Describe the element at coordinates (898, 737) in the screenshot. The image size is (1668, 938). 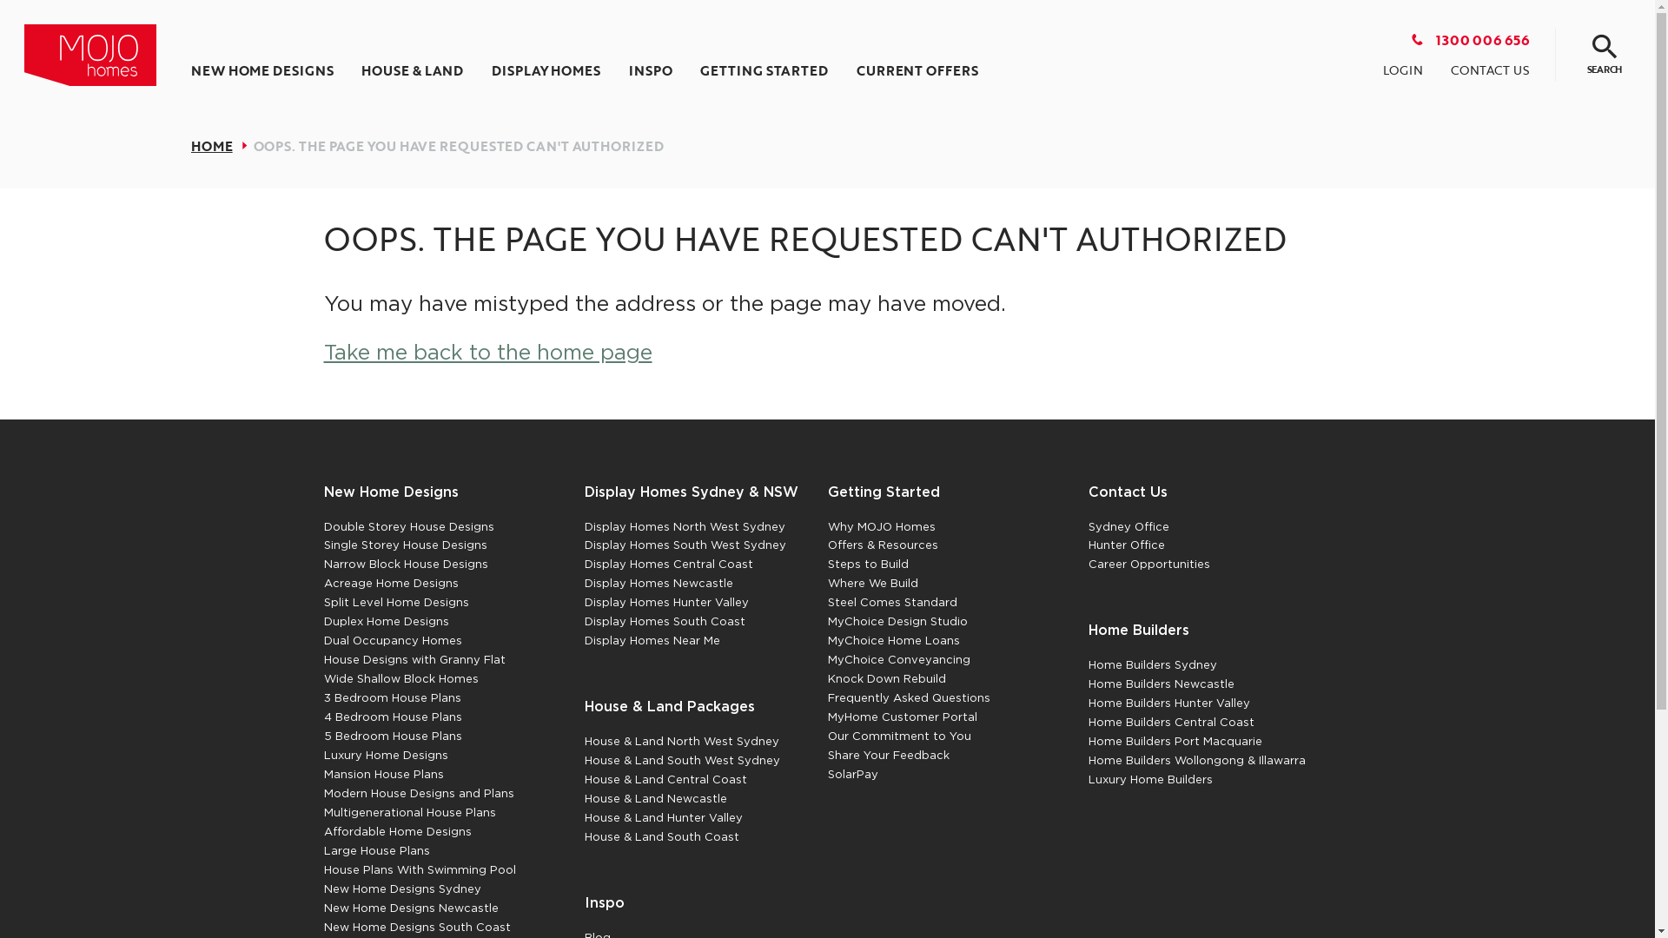
I see `Our Commitment to You` at that location.